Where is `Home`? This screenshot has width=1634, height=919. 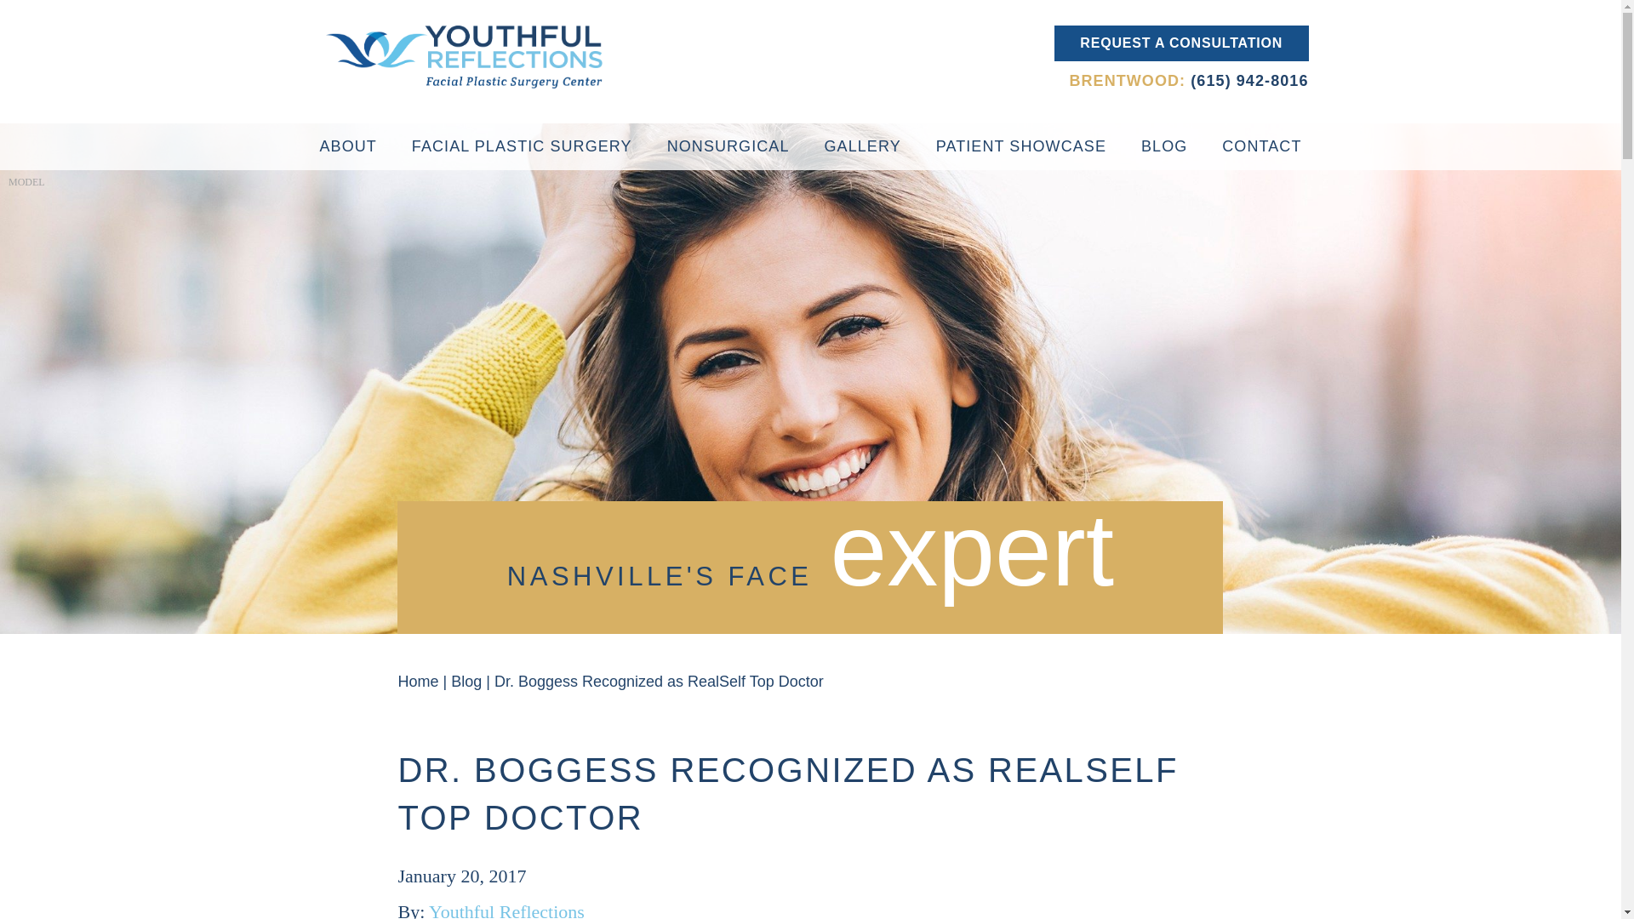
Home is located at coordinates (417, 681).